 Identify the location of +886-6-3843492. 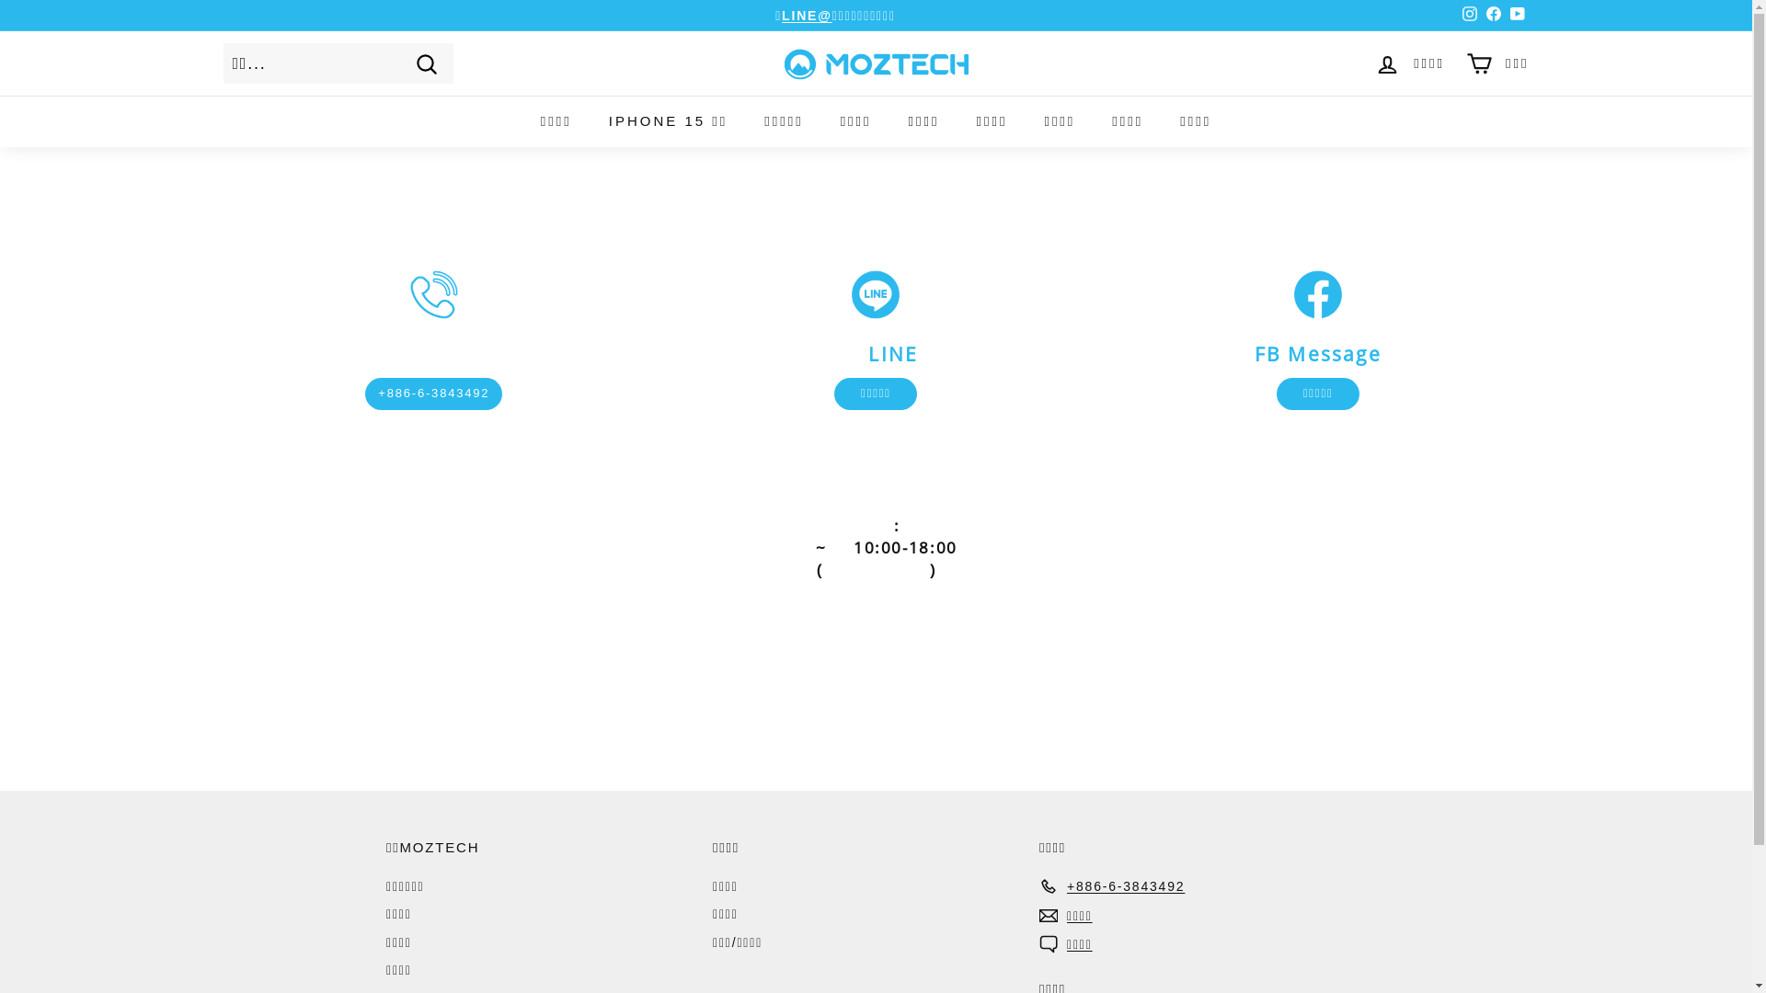
(1112, 886).